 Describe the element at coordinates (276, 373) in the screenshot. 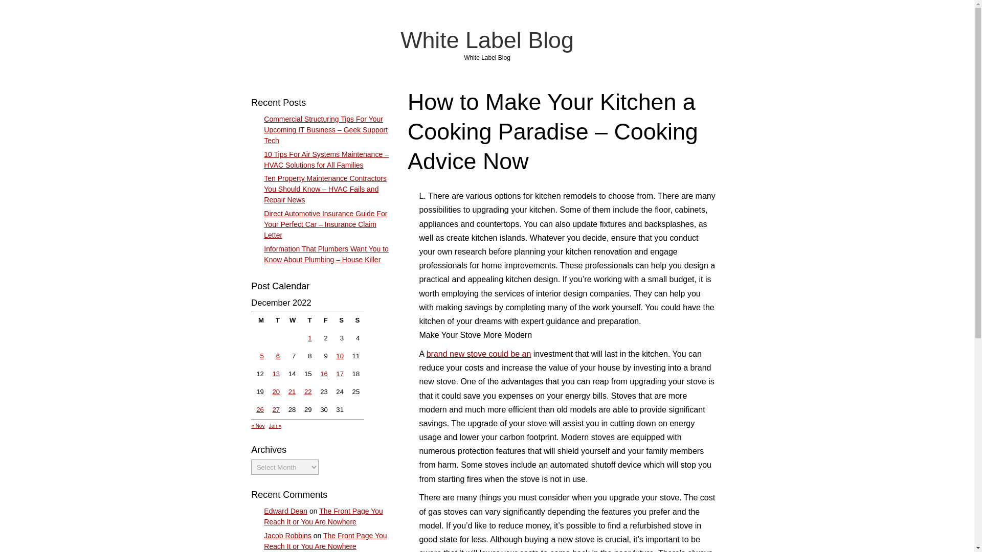

I see `13` at that location.